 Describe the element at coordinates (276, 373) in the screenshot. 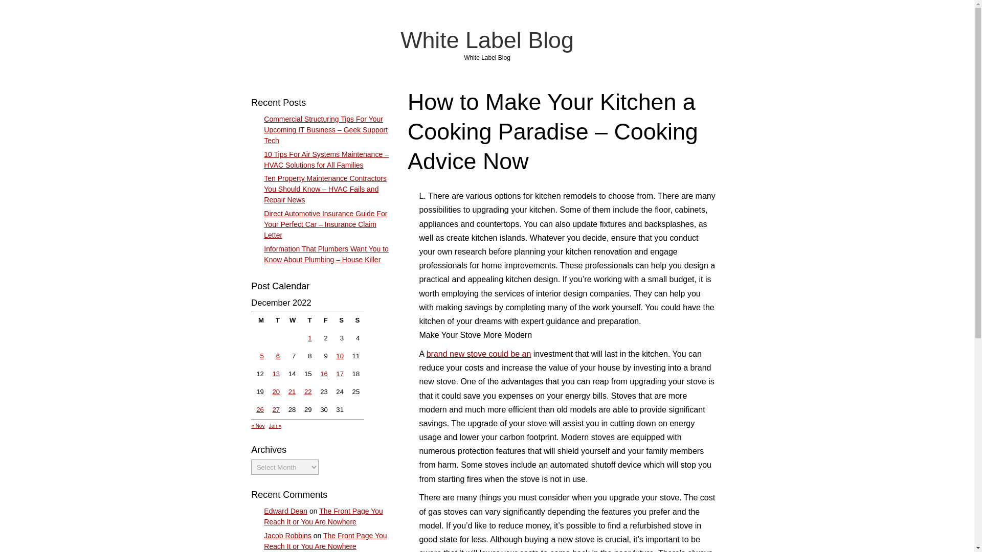

I see `13` at that location.